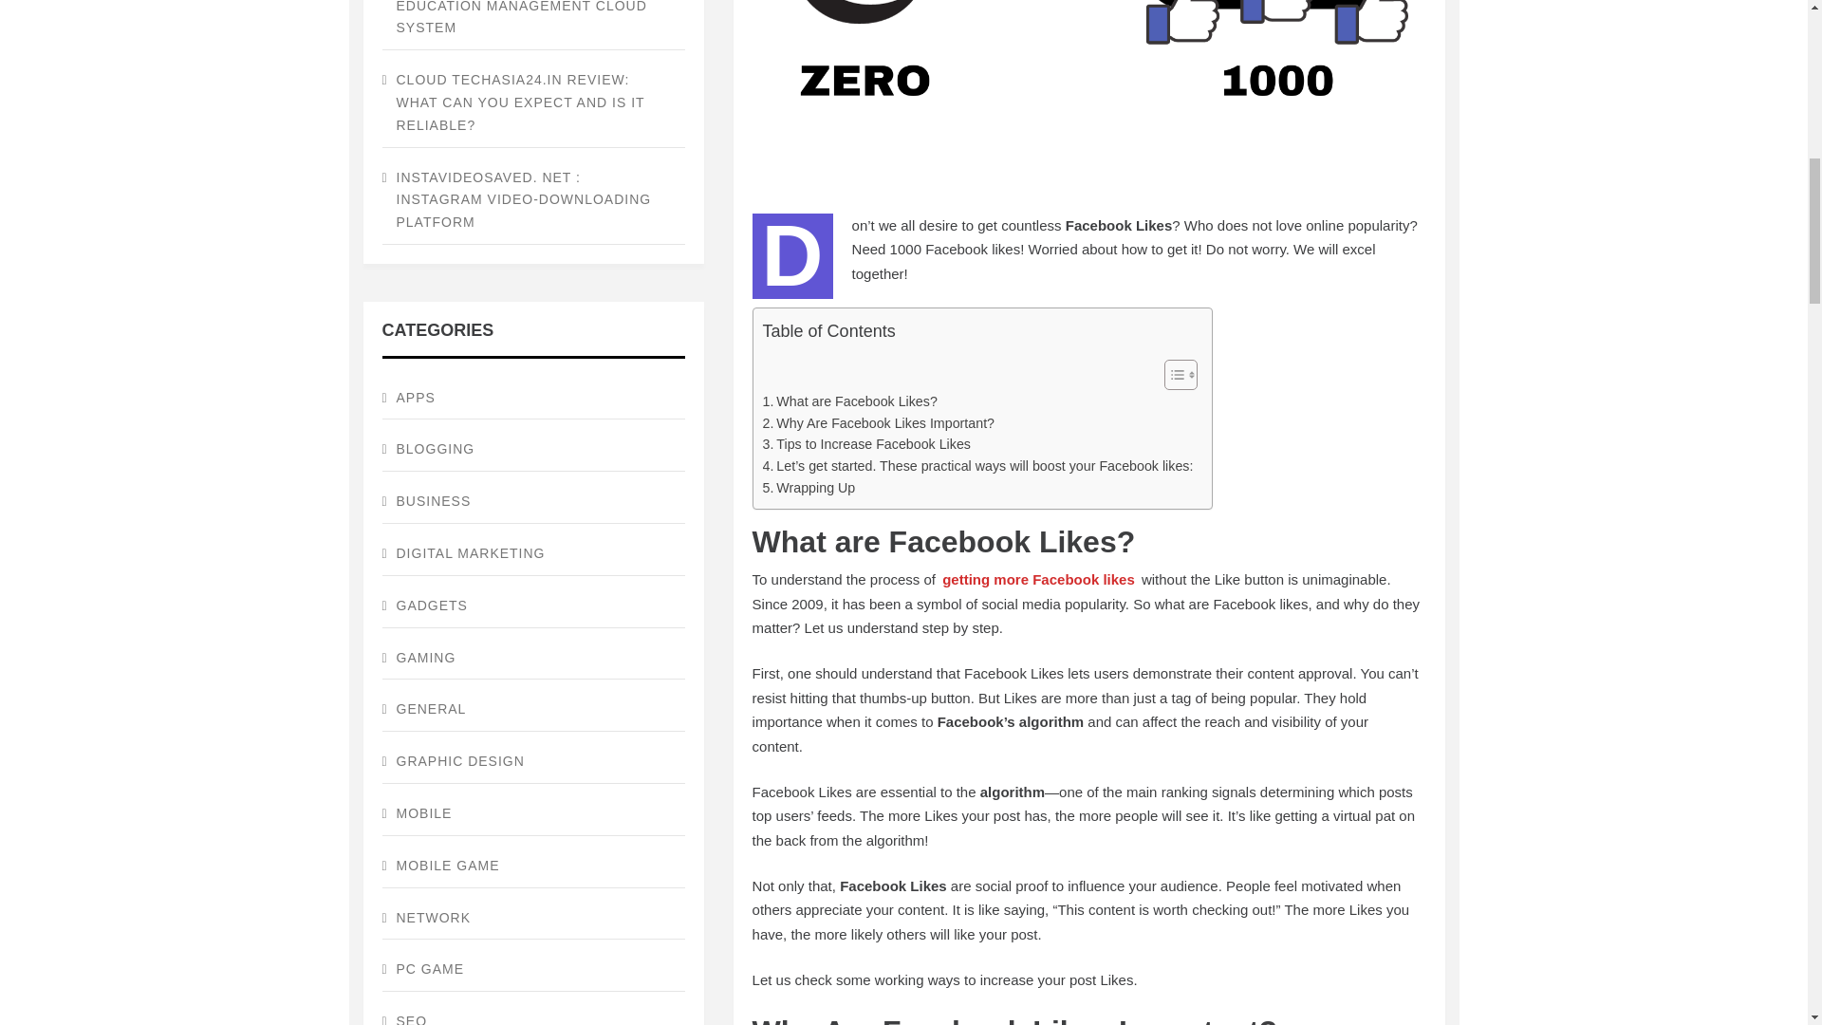 Image resolution: width=1822 pixels, height=1025 pixels. I want to click on Wrapping Up, so click(809, 488).